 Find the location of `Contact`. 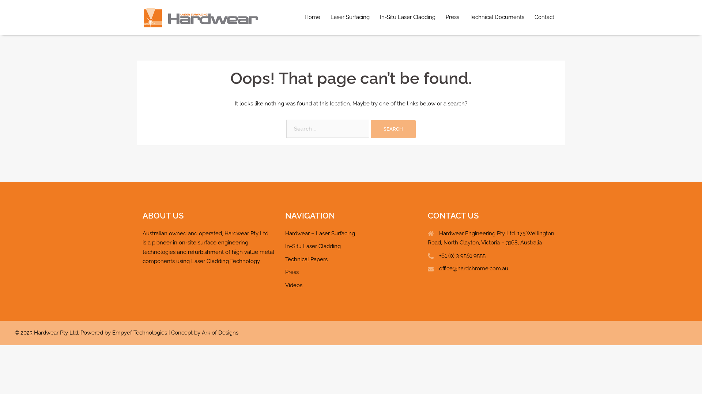

Contact is located at coordinates (544, 18).